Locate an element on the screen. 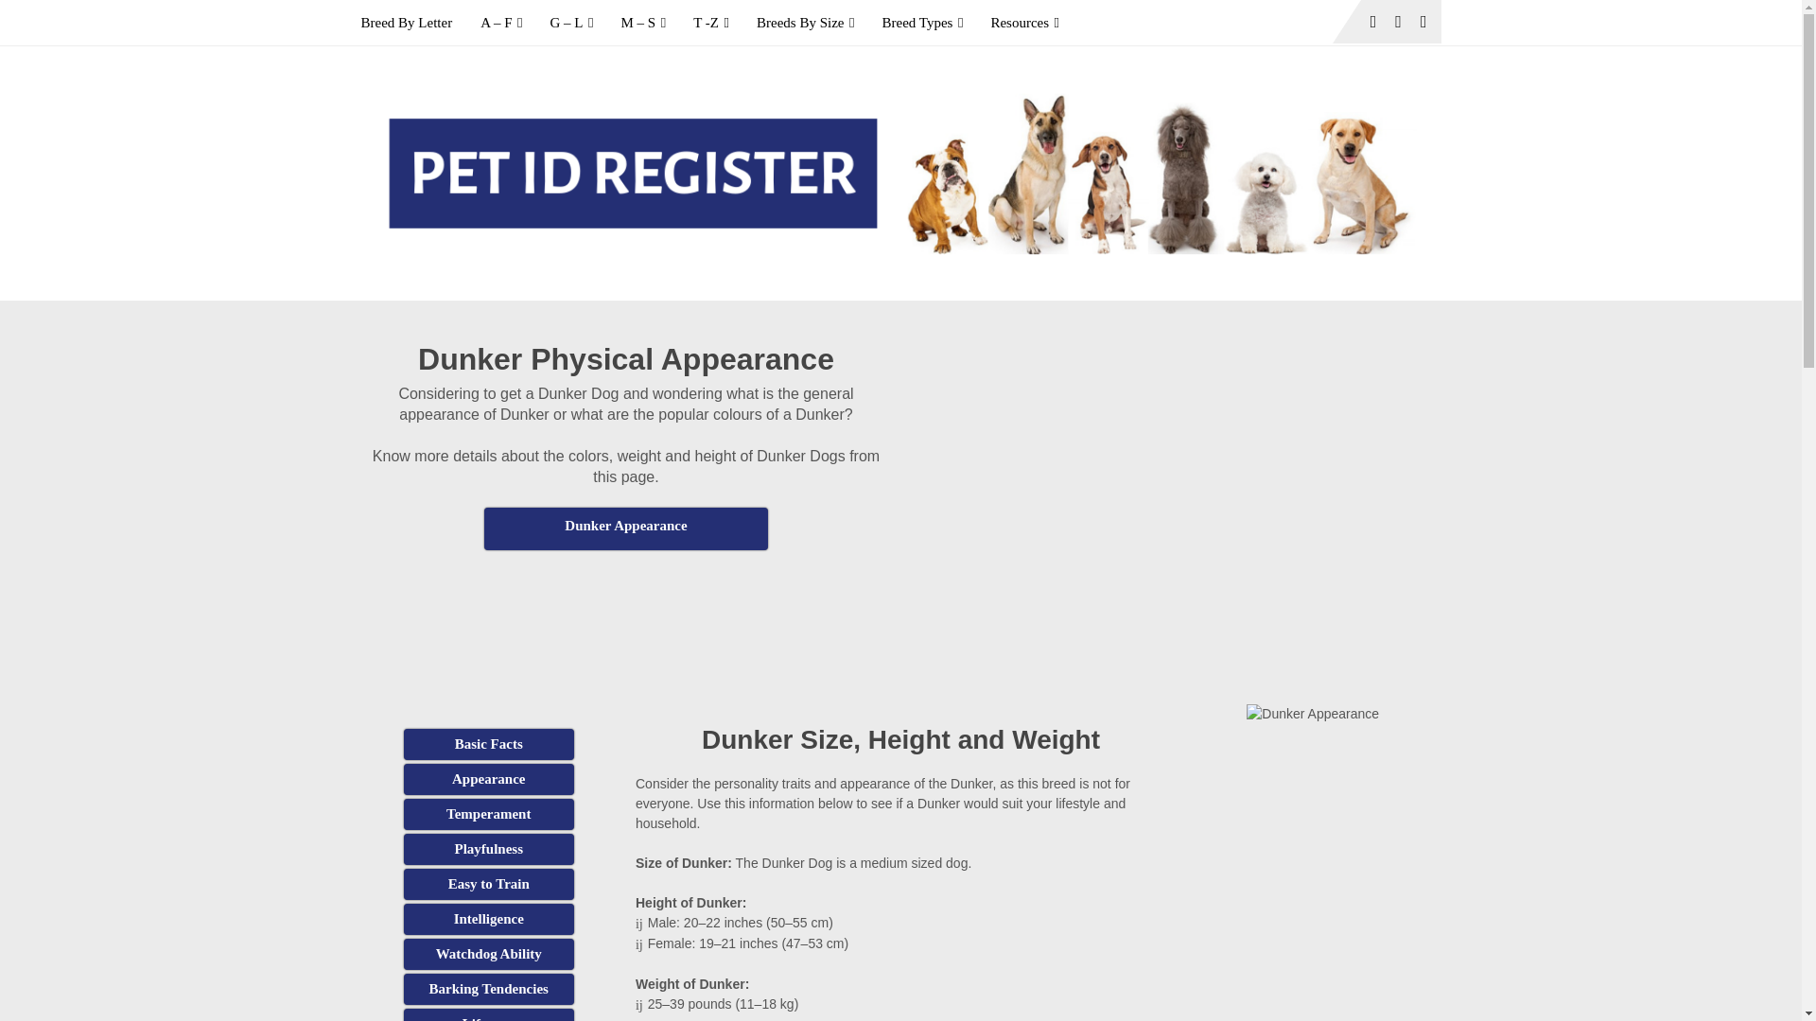 Image resolution: width=1816 pixels, height=1021 pixels. Are Dunker Dogs Easy to Train? is located at coordinates (488, 884).